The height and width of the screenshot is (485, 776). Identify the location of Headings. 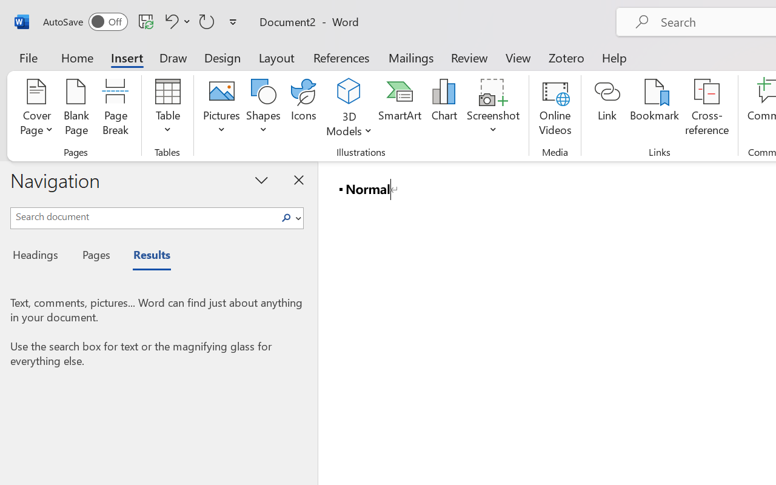
(39, 256).